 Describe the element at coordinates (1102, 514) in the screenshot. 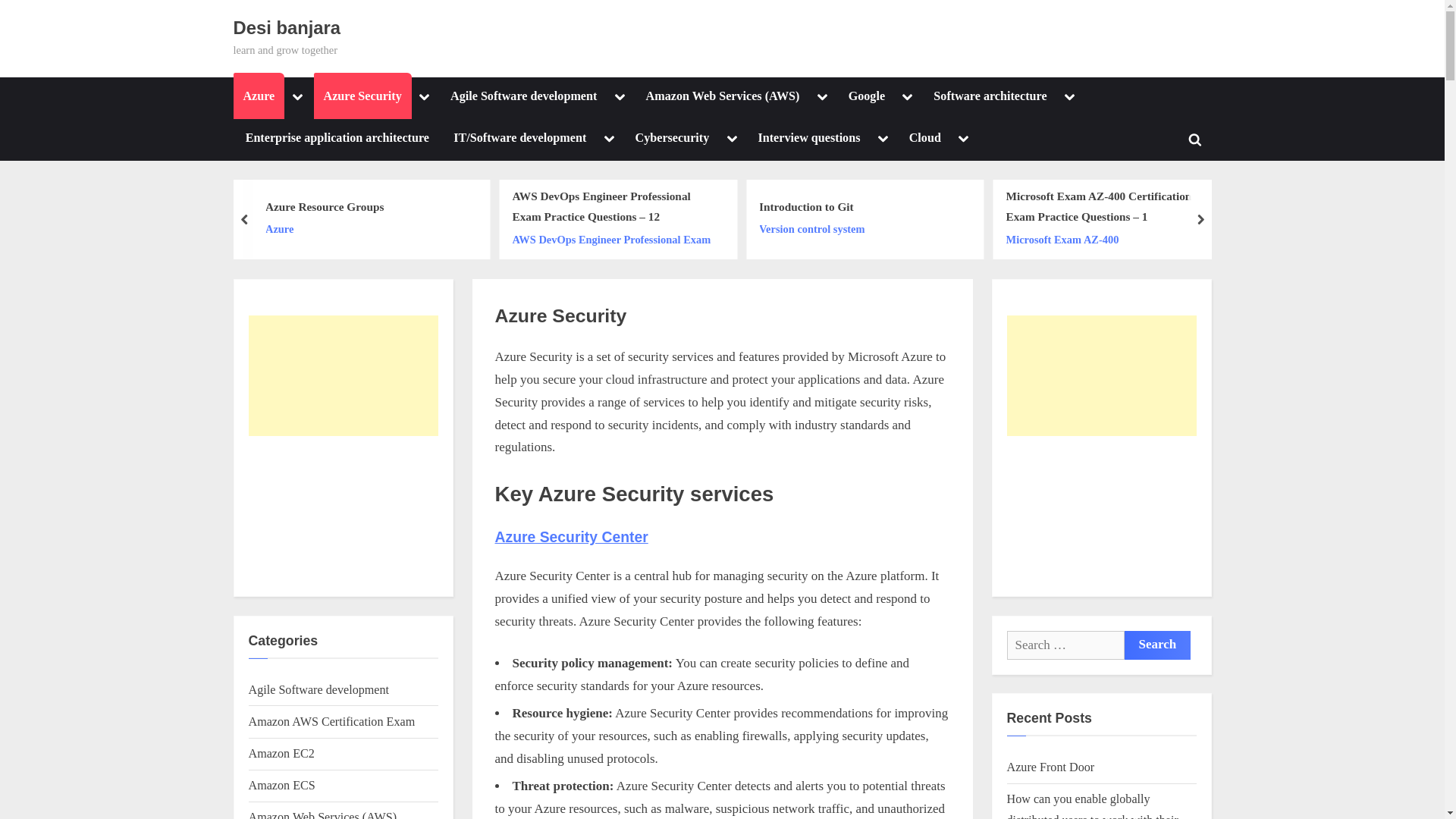

I see `Advertisement` at that location.